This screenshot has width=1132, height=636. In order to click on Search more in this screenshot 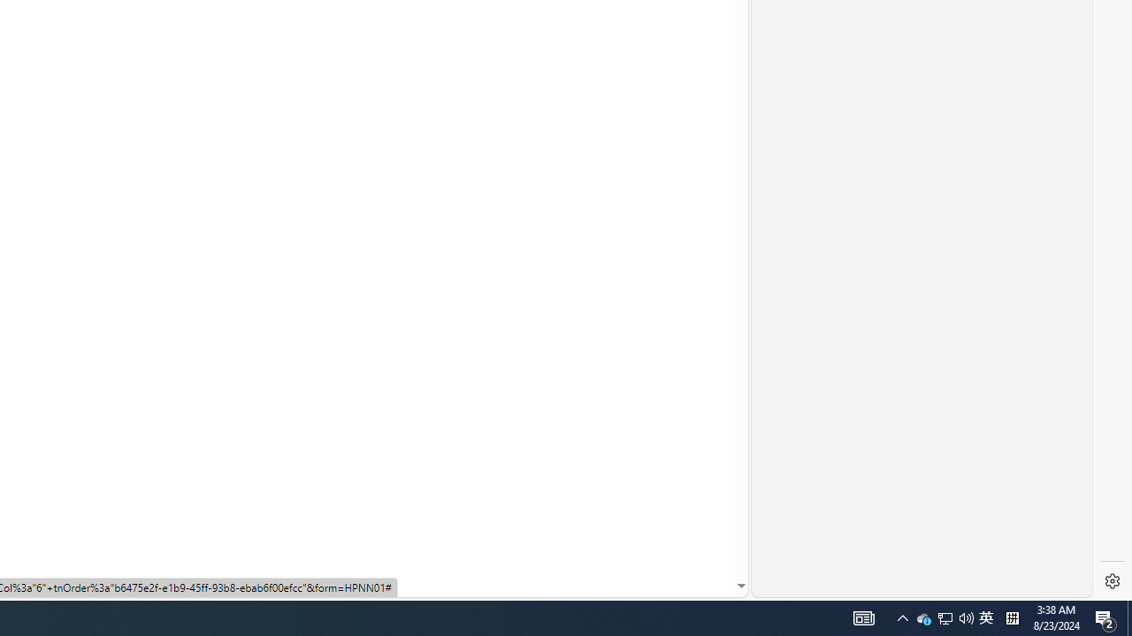, I will do `click(700, 534)`.